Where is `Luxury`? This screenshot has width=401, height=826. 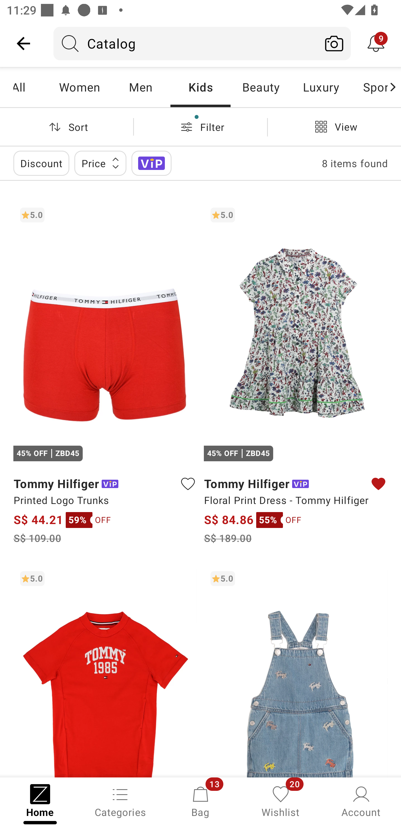 Luxury is located at coordinates (321, 87).